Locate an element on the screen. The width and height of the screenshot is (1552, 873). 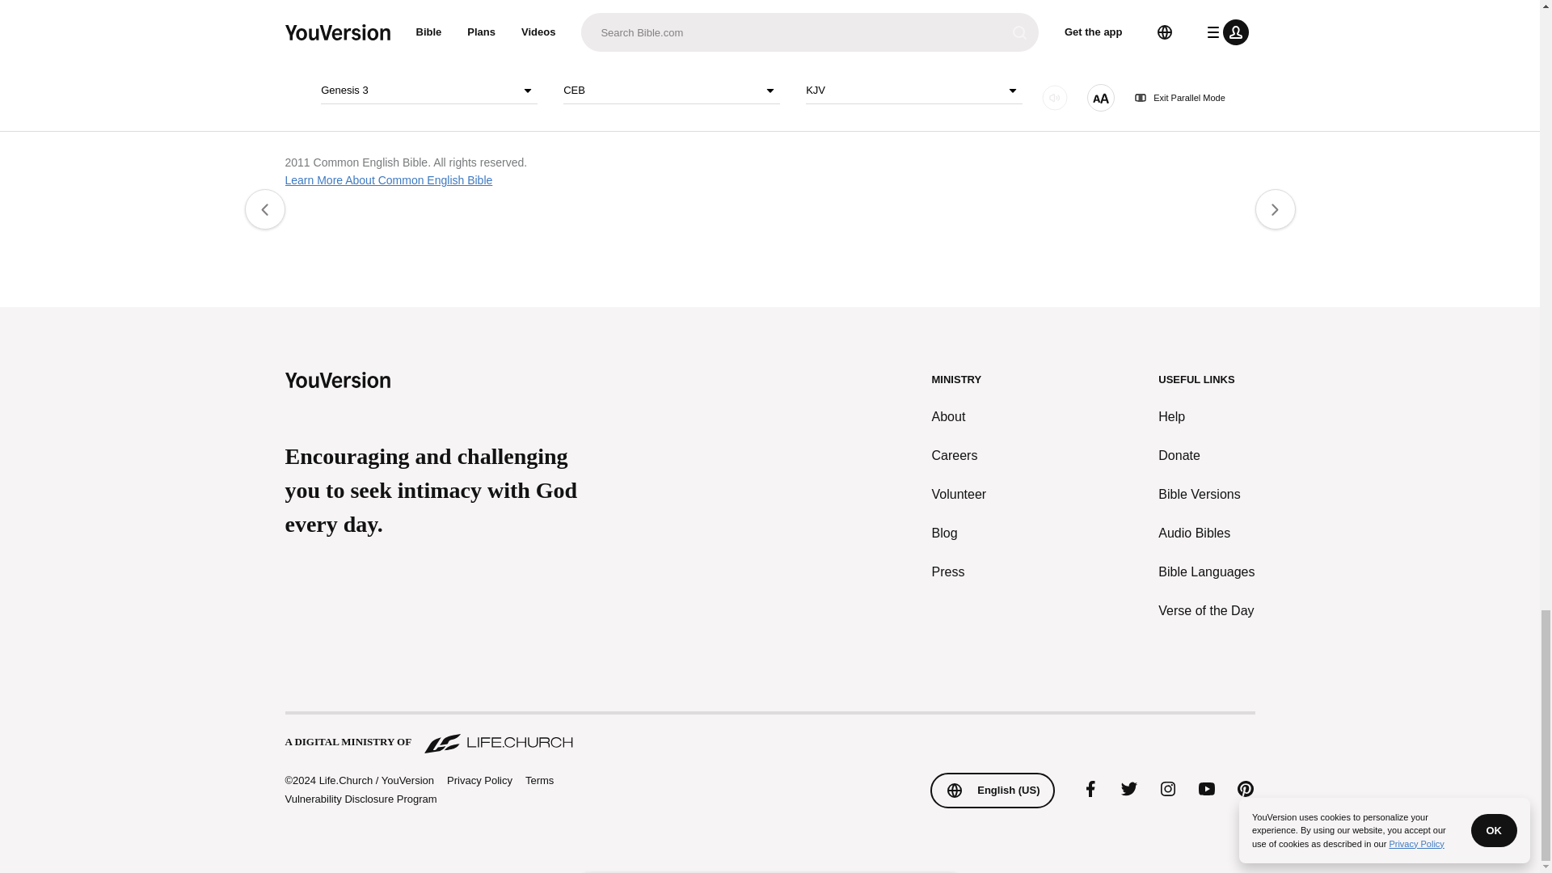
Blog is located at coordinates (959, 533).